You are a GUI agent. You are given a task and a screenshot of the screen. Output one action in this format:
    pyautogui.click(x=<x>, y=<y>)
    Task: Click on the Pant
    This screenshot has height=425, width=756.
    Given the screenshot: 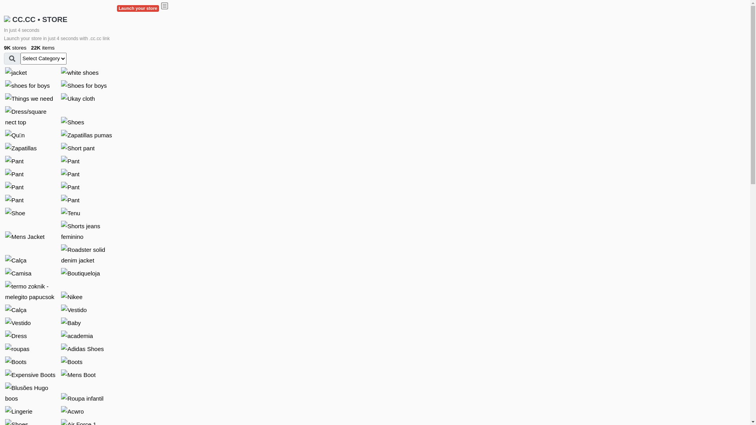 What is the action you would take?
    pyautogui.click(x=70, y=187)
    